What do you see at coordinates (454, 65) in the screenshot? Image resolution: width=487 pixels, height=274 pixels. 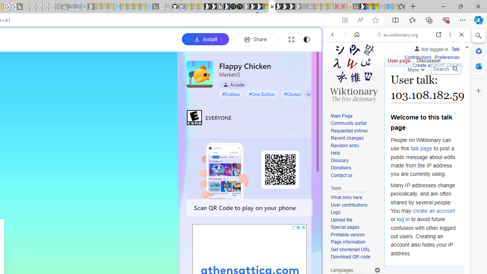 I see `Log in` at bounding box center [454, 65].